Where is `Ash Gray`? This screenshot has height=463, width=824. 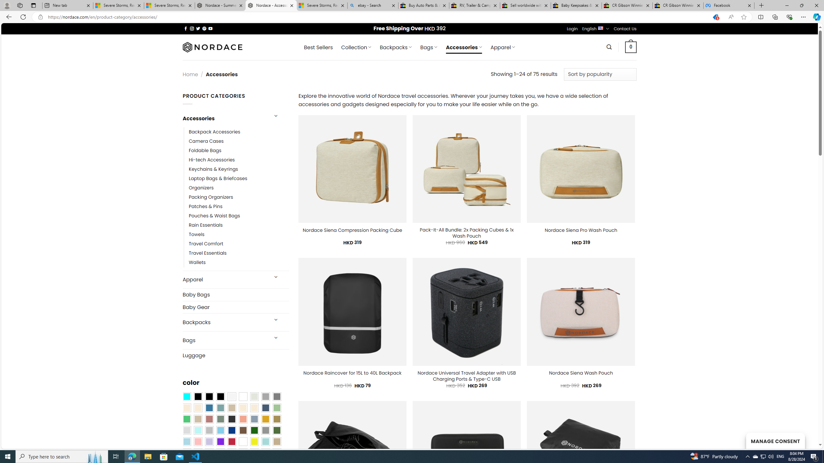 Ash Gray is located at coordinates (254, 397).